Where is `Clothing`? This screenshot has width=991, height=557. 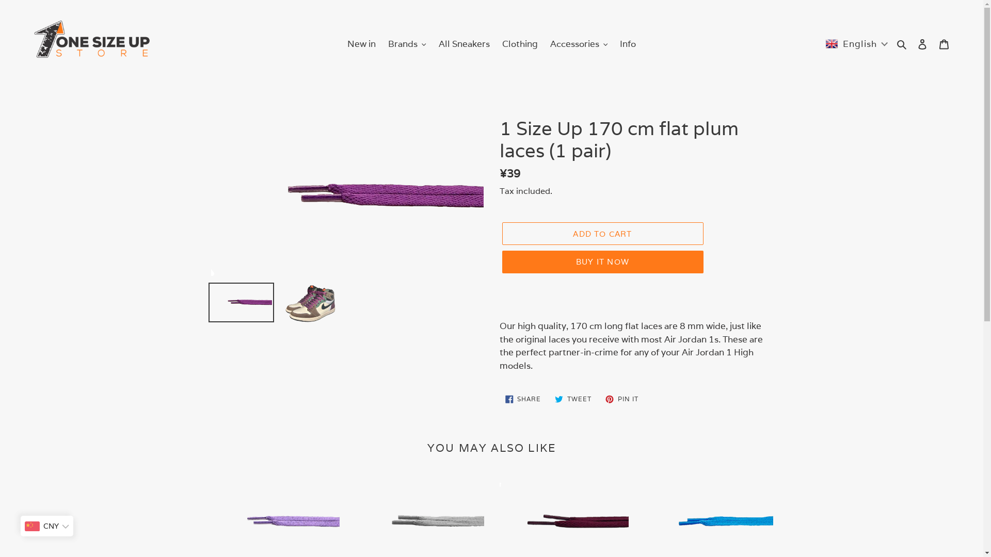 Clothing is located at coordinates (519, 44).